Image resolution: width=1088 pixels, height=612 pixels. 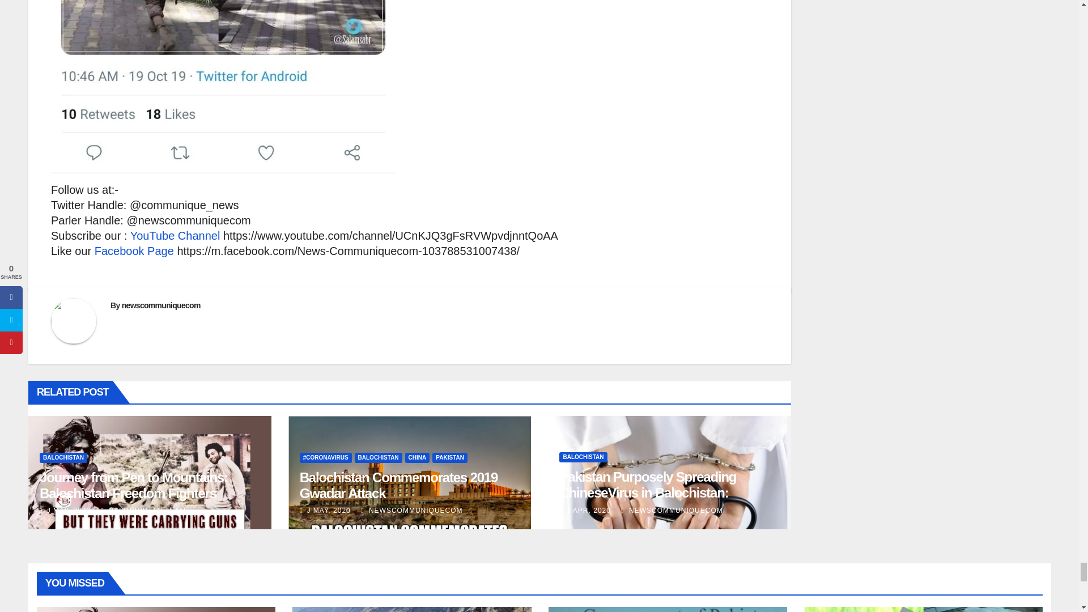 I want to click on Journey from Pen to Mountains: Balochistan Freedom Fighters, so click(x=133, y=485).